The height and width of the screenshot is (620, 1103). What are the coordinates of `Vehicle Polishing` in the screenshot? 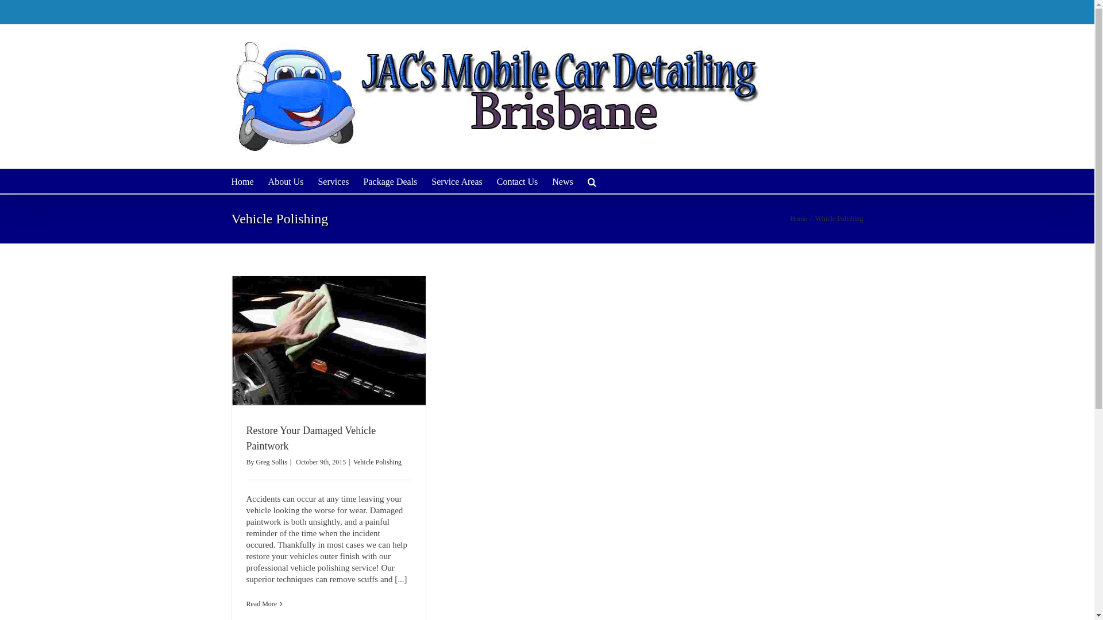 It's located at (377, 462).